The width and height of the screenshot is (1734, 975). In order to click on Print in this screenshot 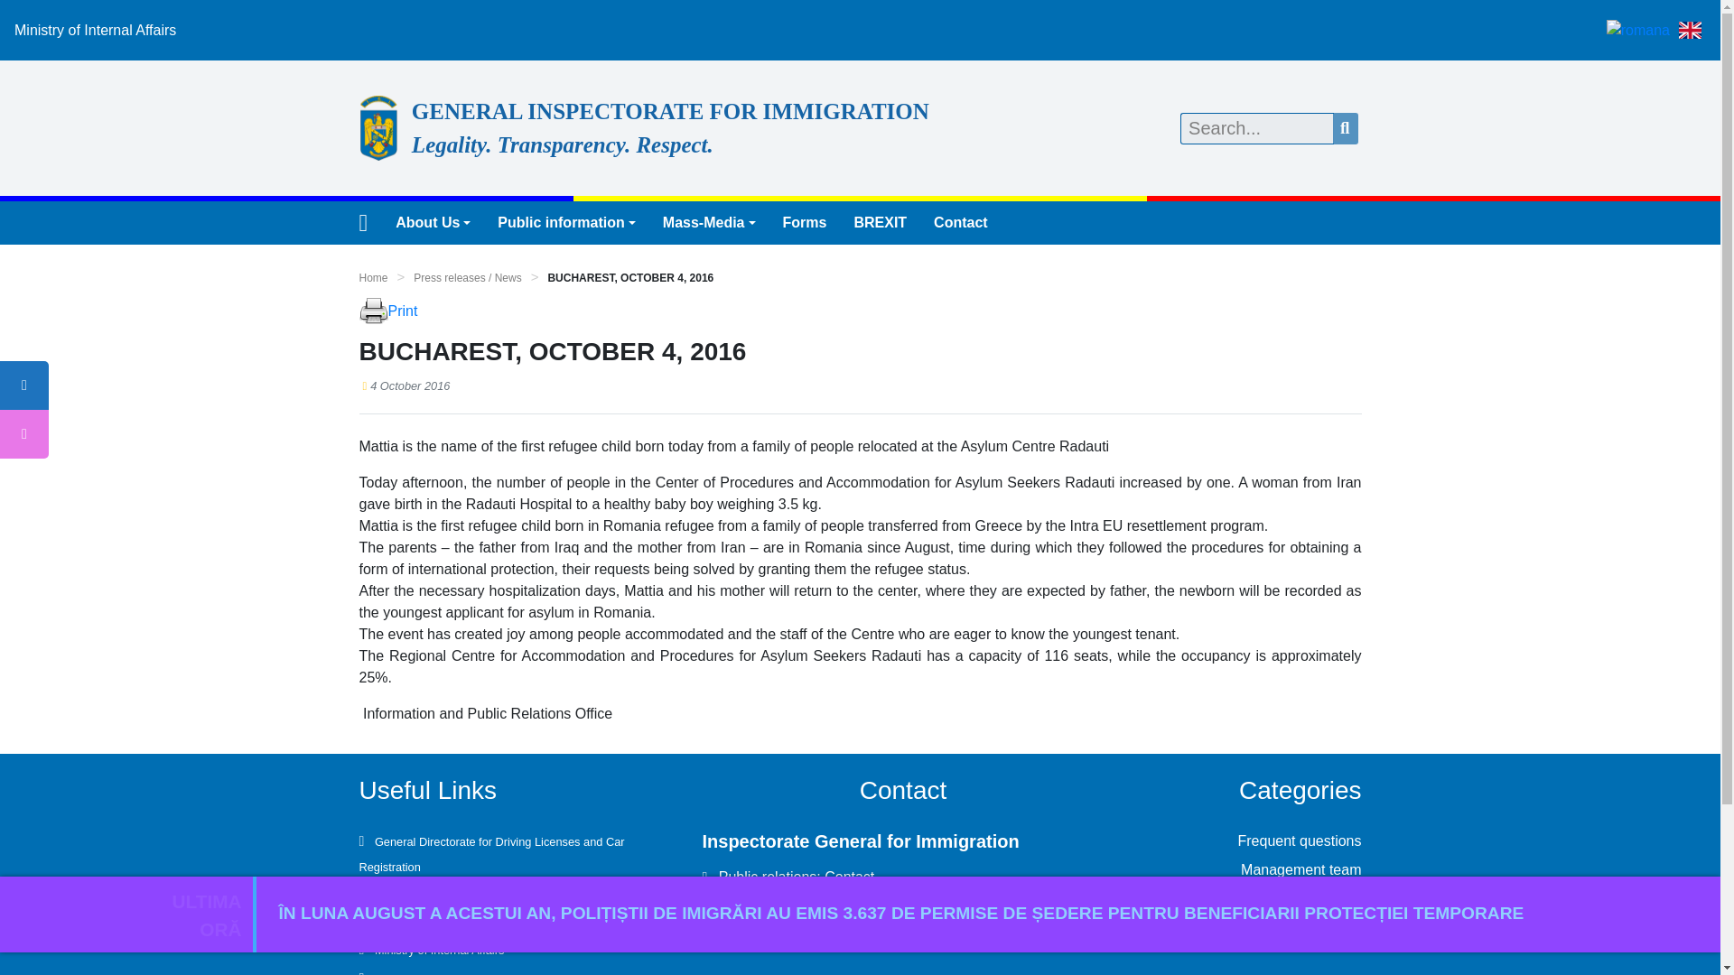, I will do `click(374, 311)`.